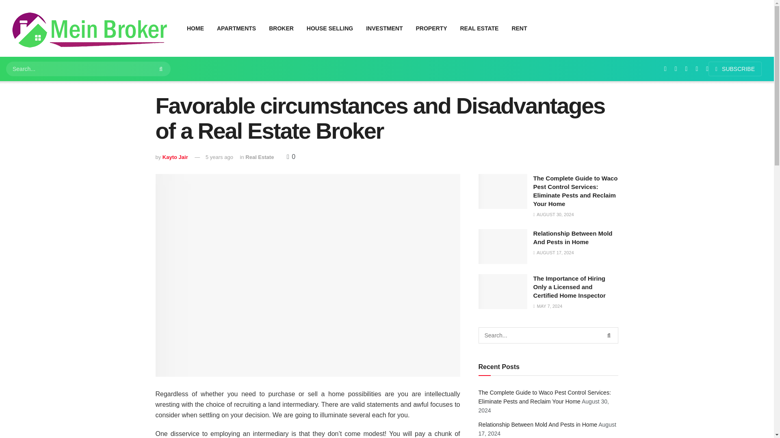  Describe the element at coordinates (175, 157) in the screenshot. I see `Kayto Jair` at that location.